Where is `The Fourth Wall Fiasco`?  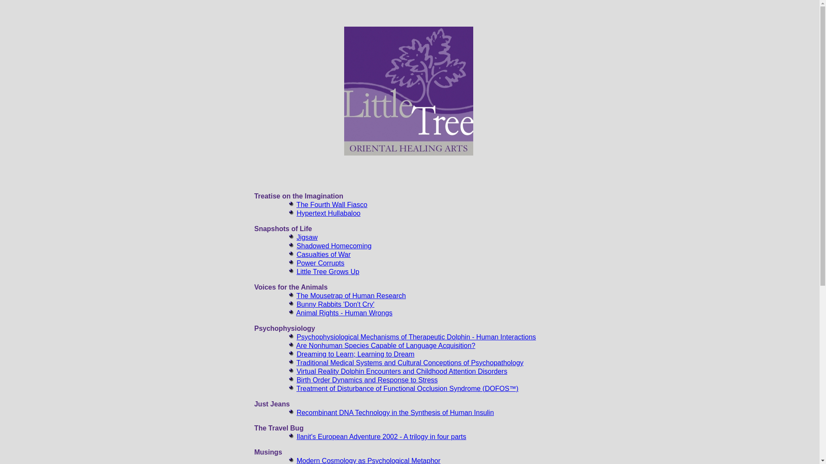 The Fourth Wall Fiasco is located at coordinates (332, 205).